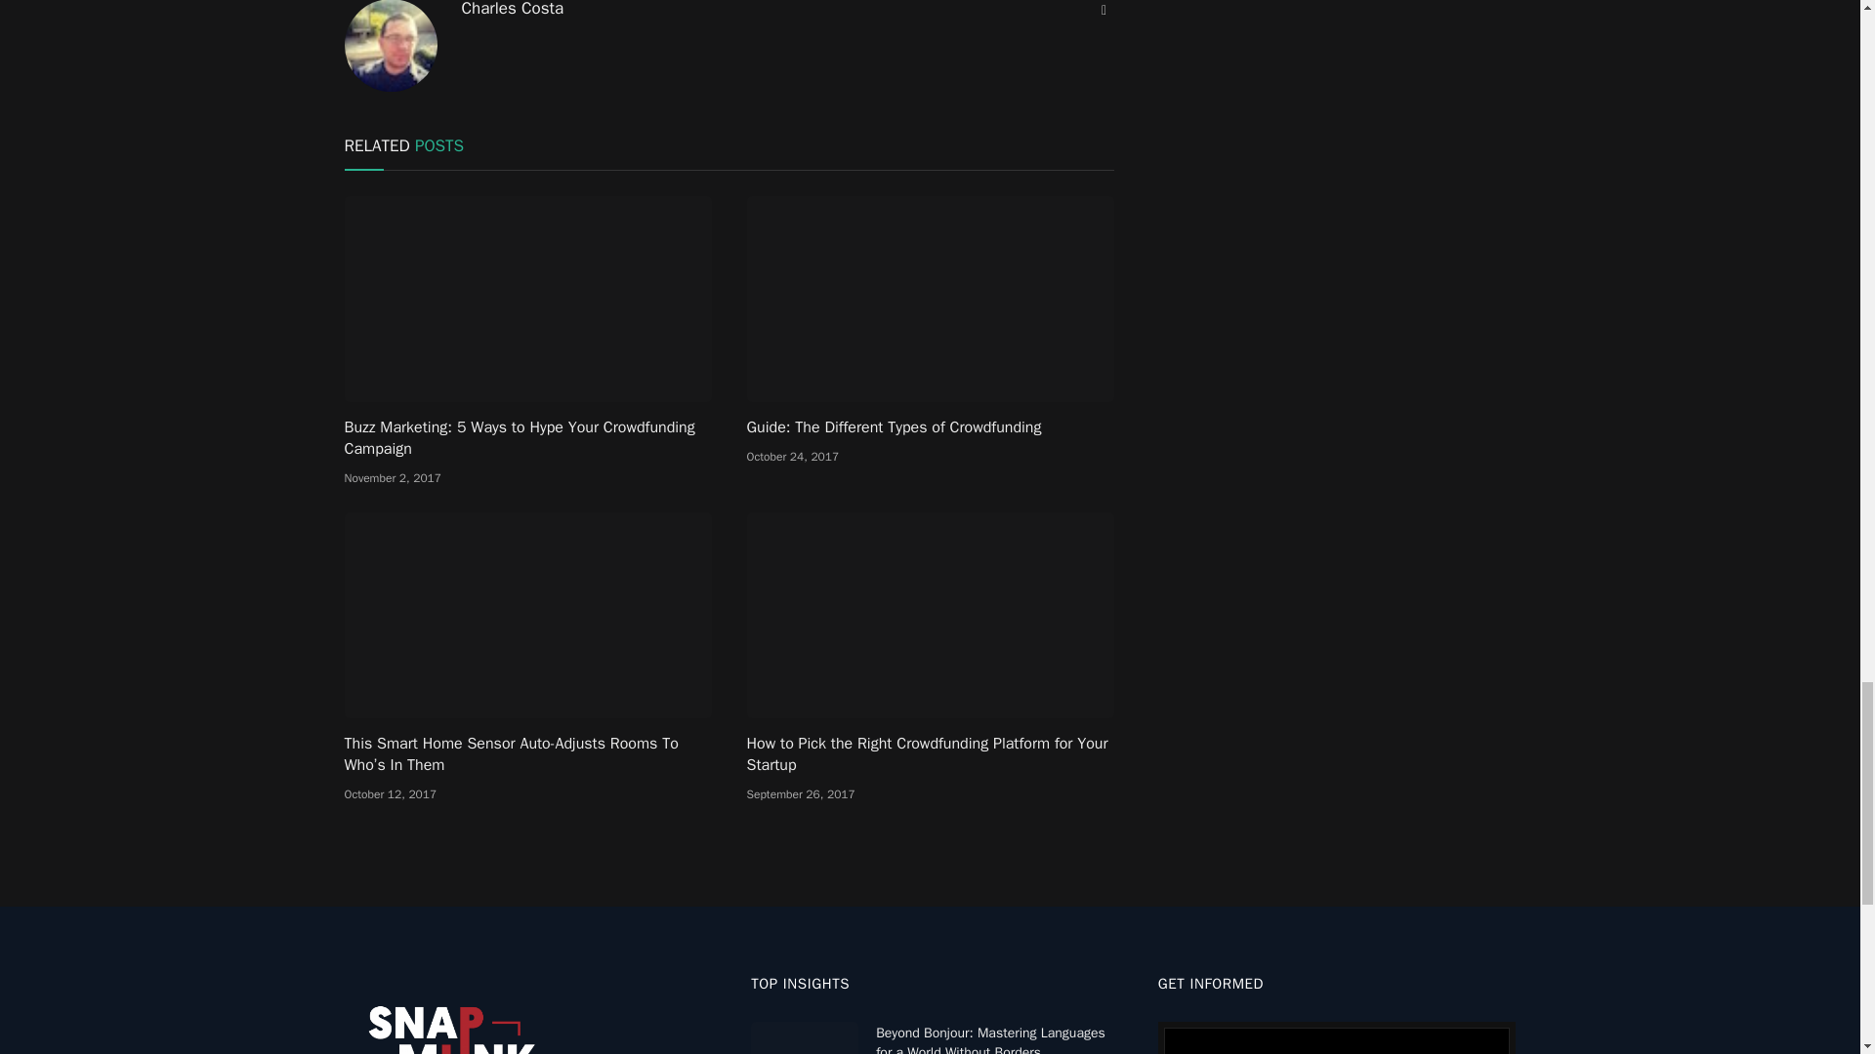 The image size is (1875, 1054). Describe the element at coordinates (526, 438) in the screenshot. I see `Buzz Marketing: 5 Ways to Hype Your Crowdfunding Campaign` at that location.